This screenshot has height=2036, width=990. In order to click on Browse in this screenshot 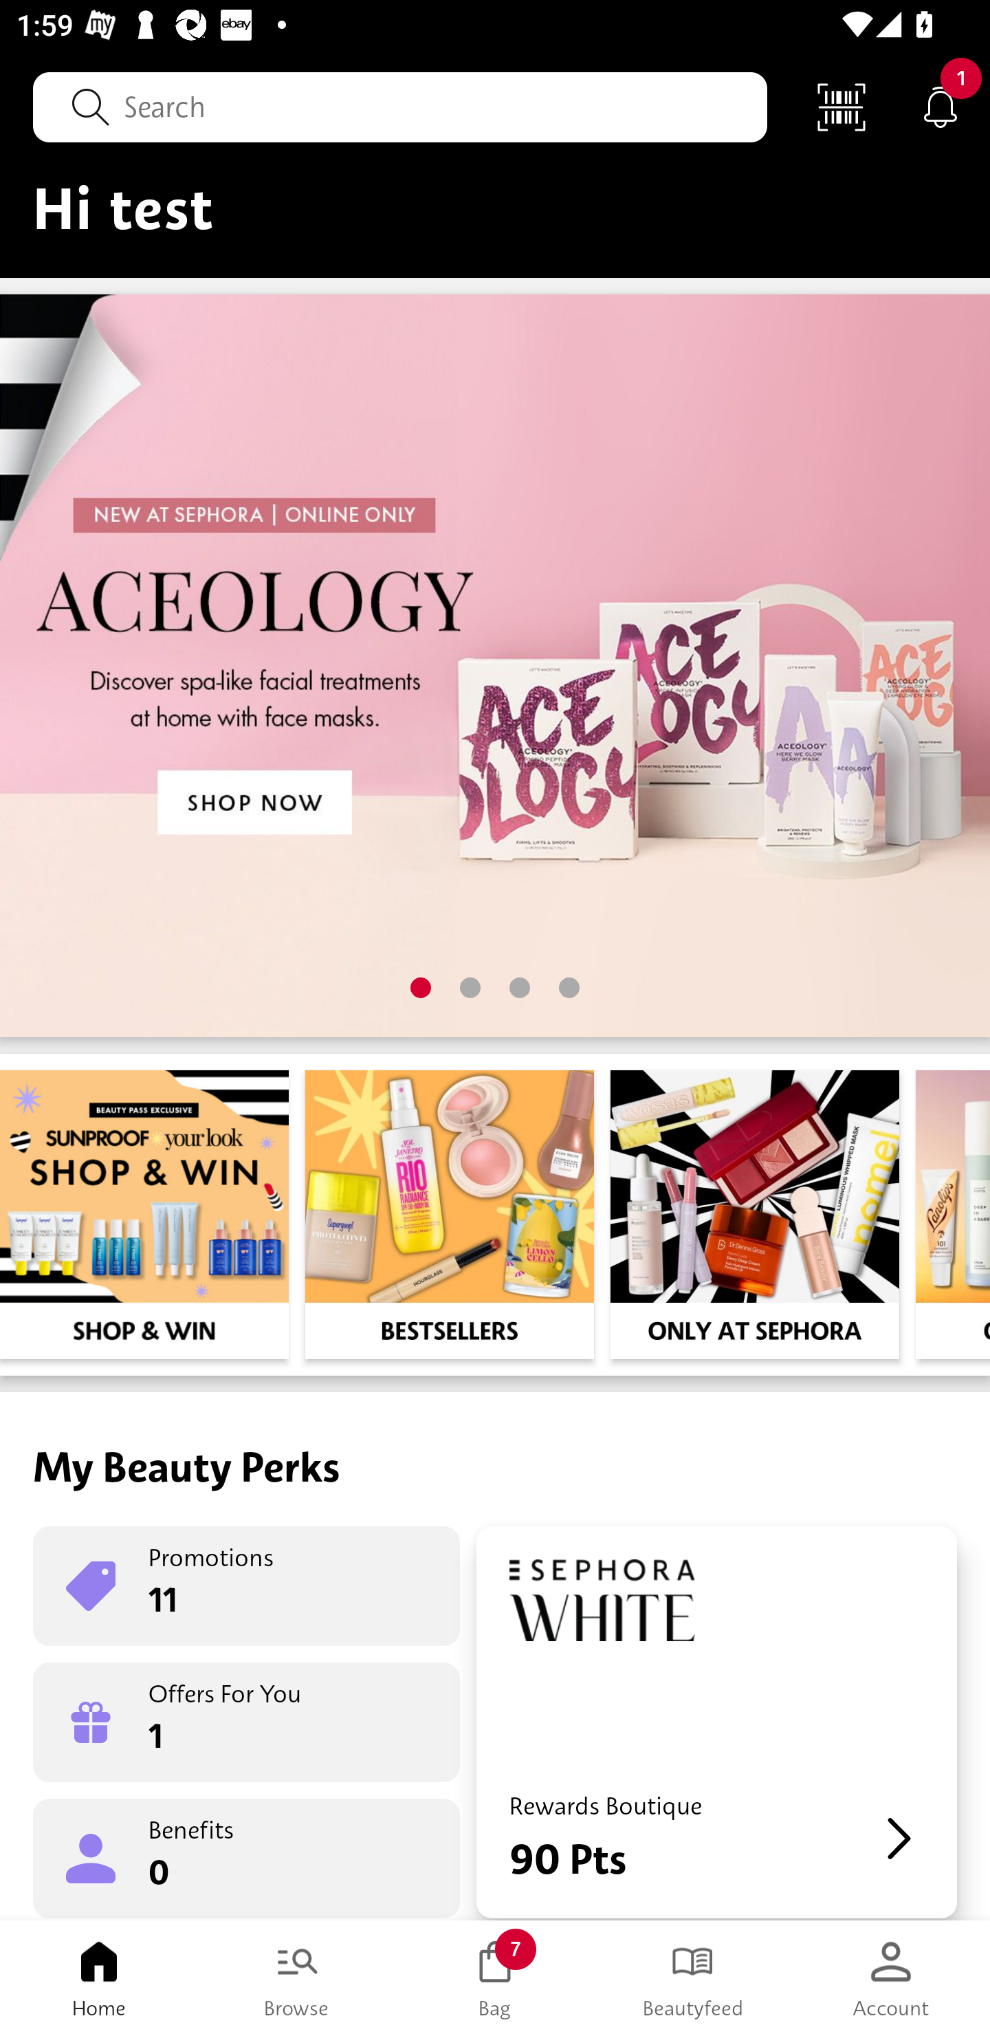, I will do `click(297, 1978)`.